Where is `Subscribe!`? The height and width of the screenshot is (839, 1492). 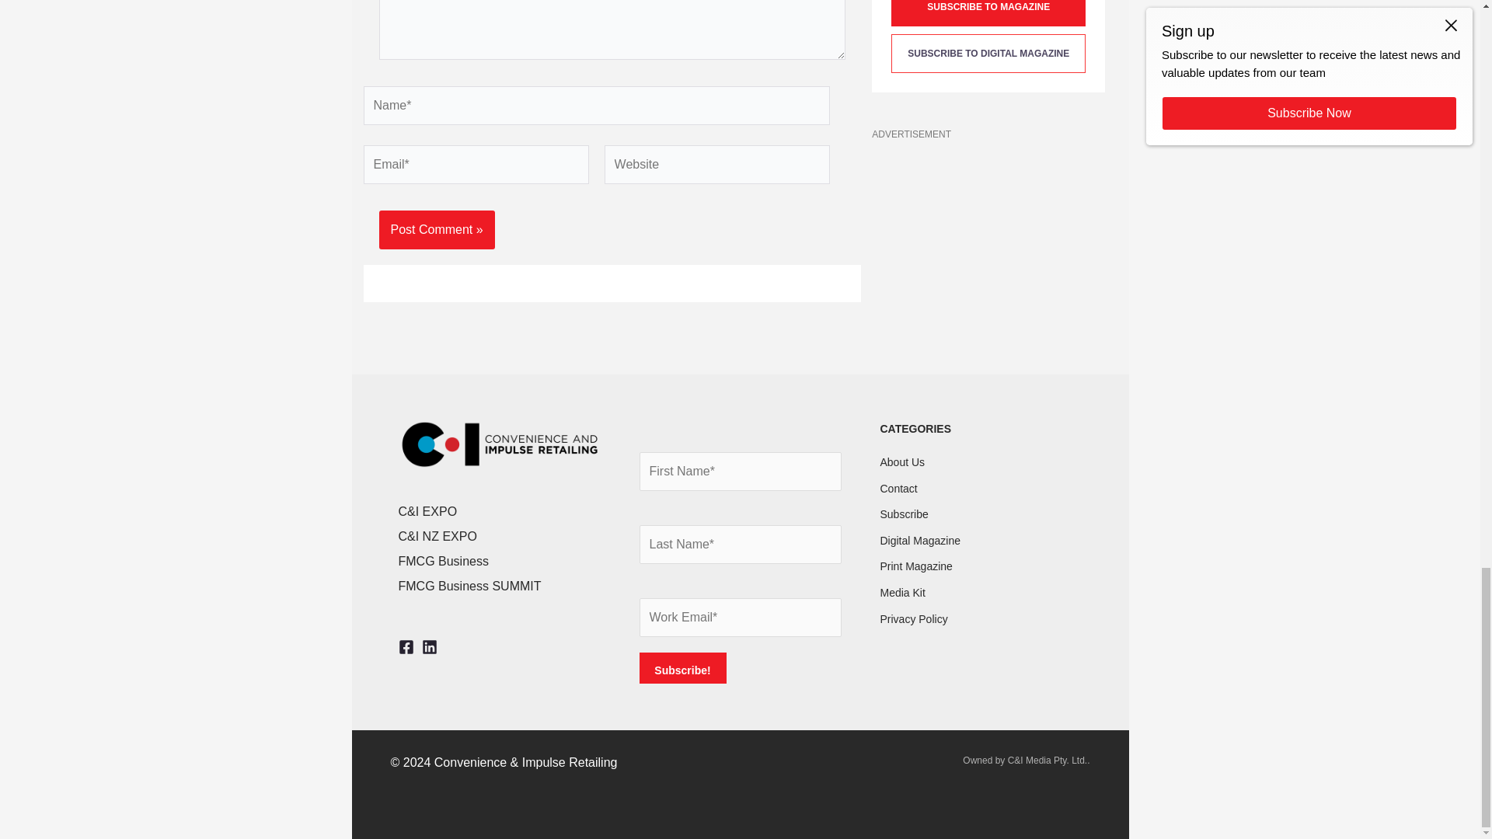
Subscribe! is located at coordinates (682, 668).